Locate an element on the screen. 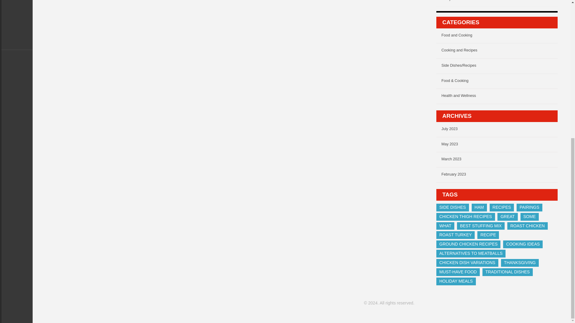 The width and height of the screenshot is (575, 323). RECIPES is located at coordinates (502, 208).